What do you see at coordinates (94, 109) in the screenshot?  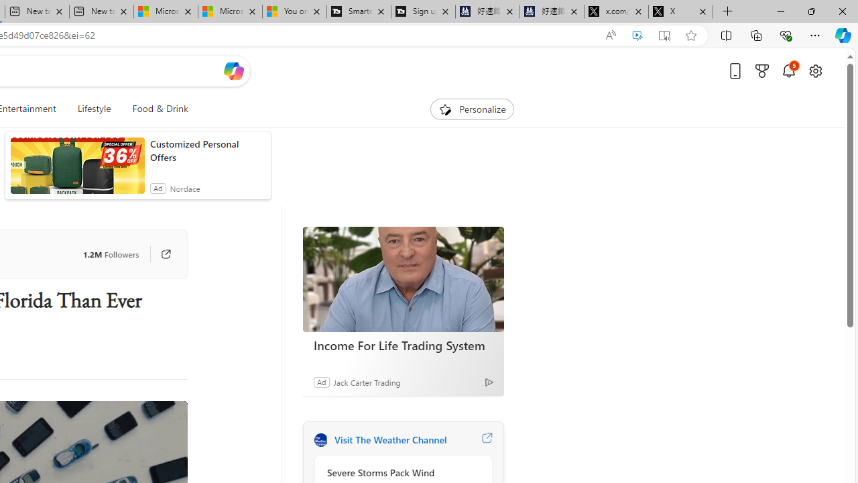 I see `Lifestyle` at bounding box center [94, 109].